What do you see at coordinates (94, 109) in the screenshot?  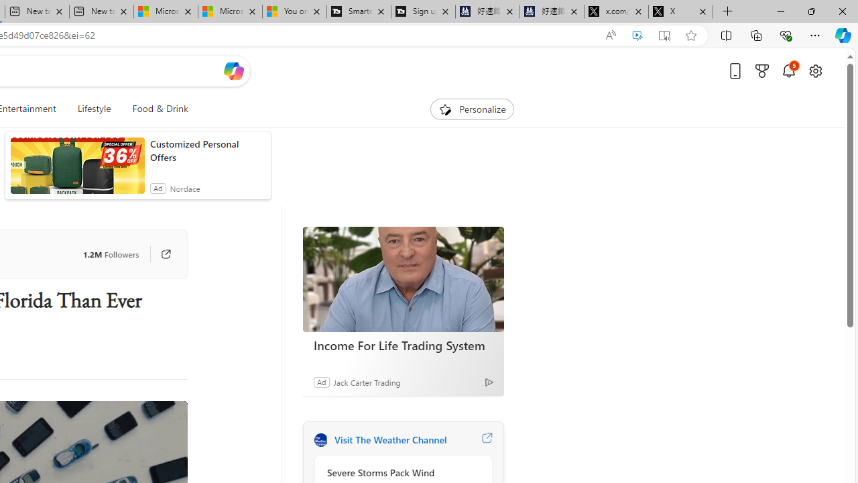 I see `Lifestyle` at bounding box center [94, 109].